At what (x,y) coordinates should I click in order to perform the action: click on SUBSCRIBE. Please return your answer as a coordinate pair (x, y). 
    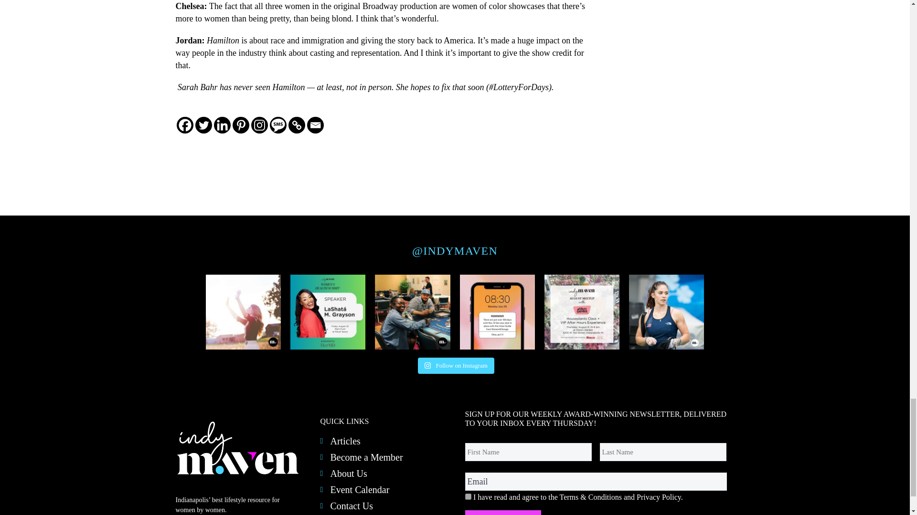
    Looking at the image, I should click on (502, 513).